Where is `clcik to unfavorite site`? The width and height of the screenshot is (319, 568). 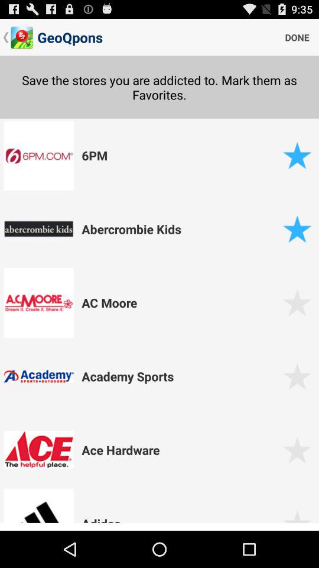 clcik to unfavorite site is located at coordinates (297, 228).